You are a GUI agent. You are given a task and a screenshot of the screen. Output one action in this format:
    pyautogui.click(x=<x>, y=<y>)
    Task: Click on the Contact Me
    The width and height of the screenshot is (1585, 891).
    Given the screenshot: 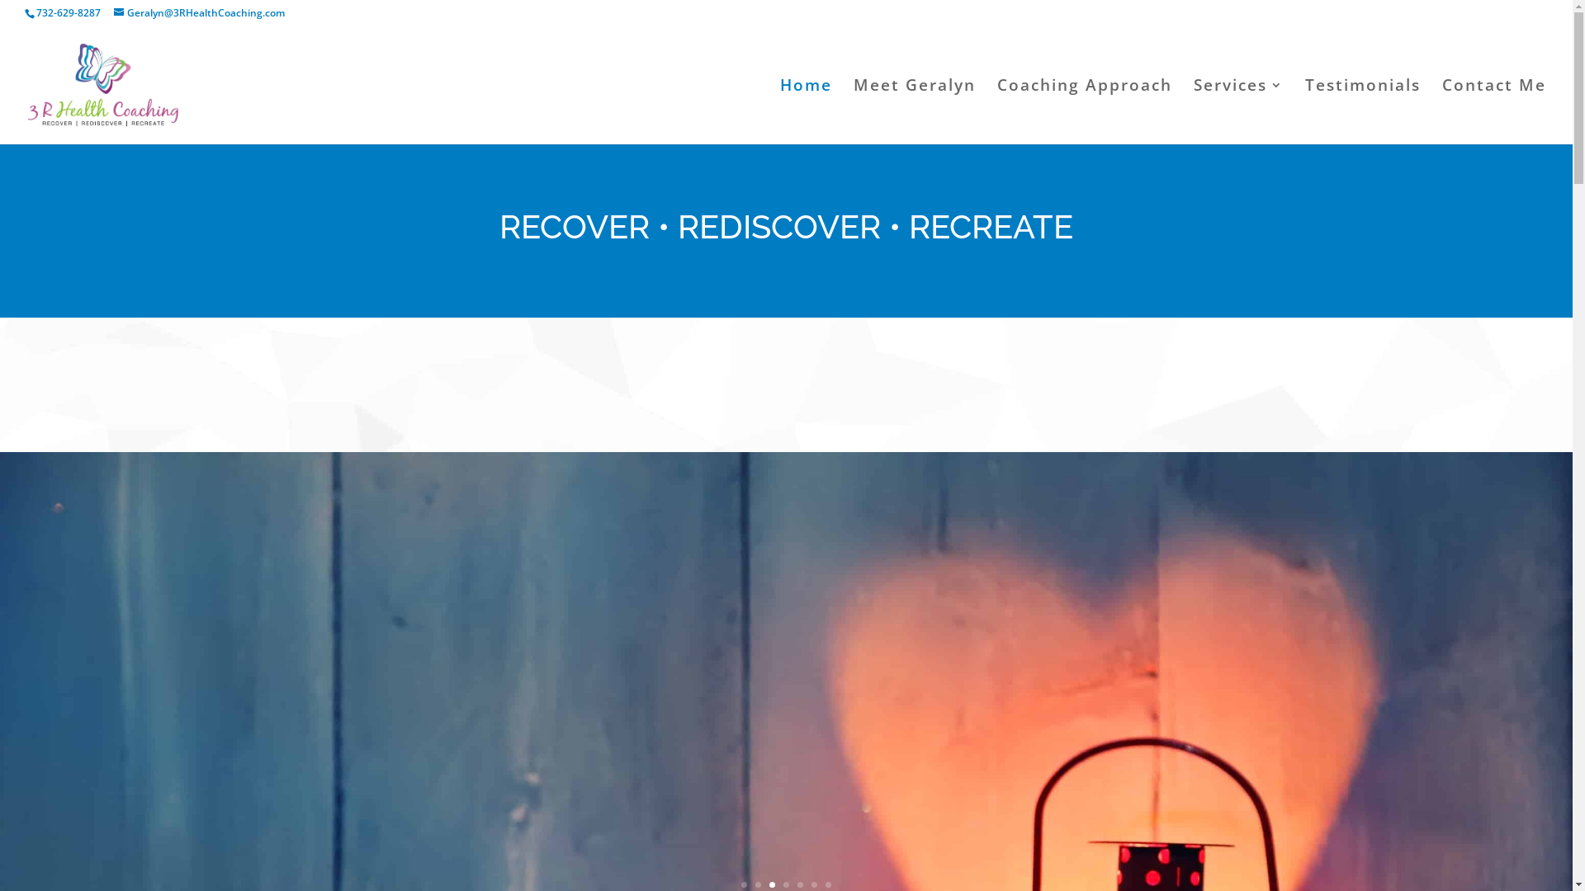 What is the action you would take?
    pyautogui.click(x=1494, y=112)
    